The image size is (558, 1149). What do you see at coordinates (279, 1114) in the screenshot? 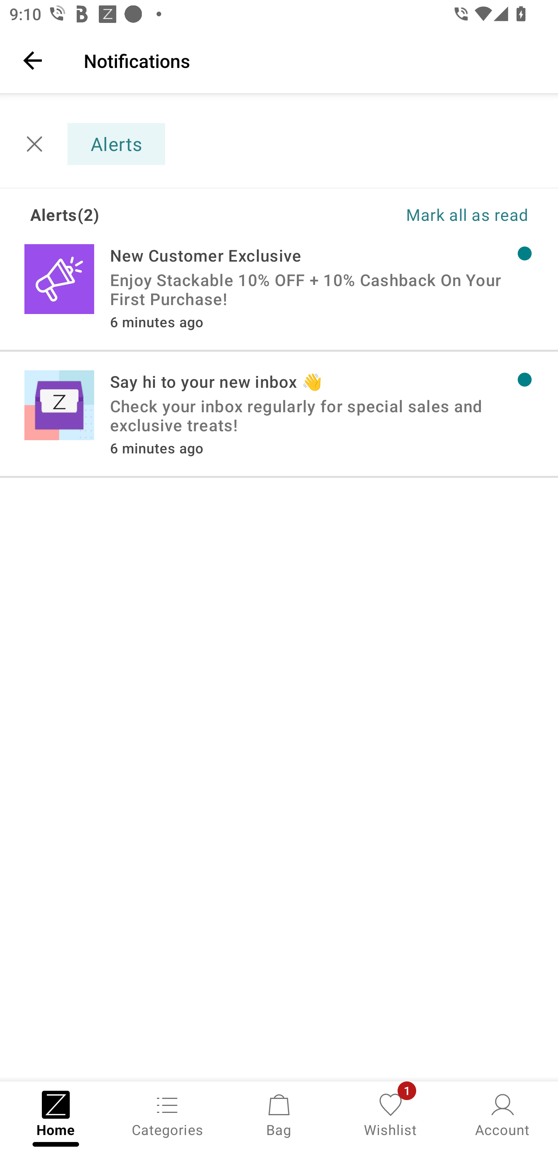
I see `Bag` at bounding box center [279, 1114].